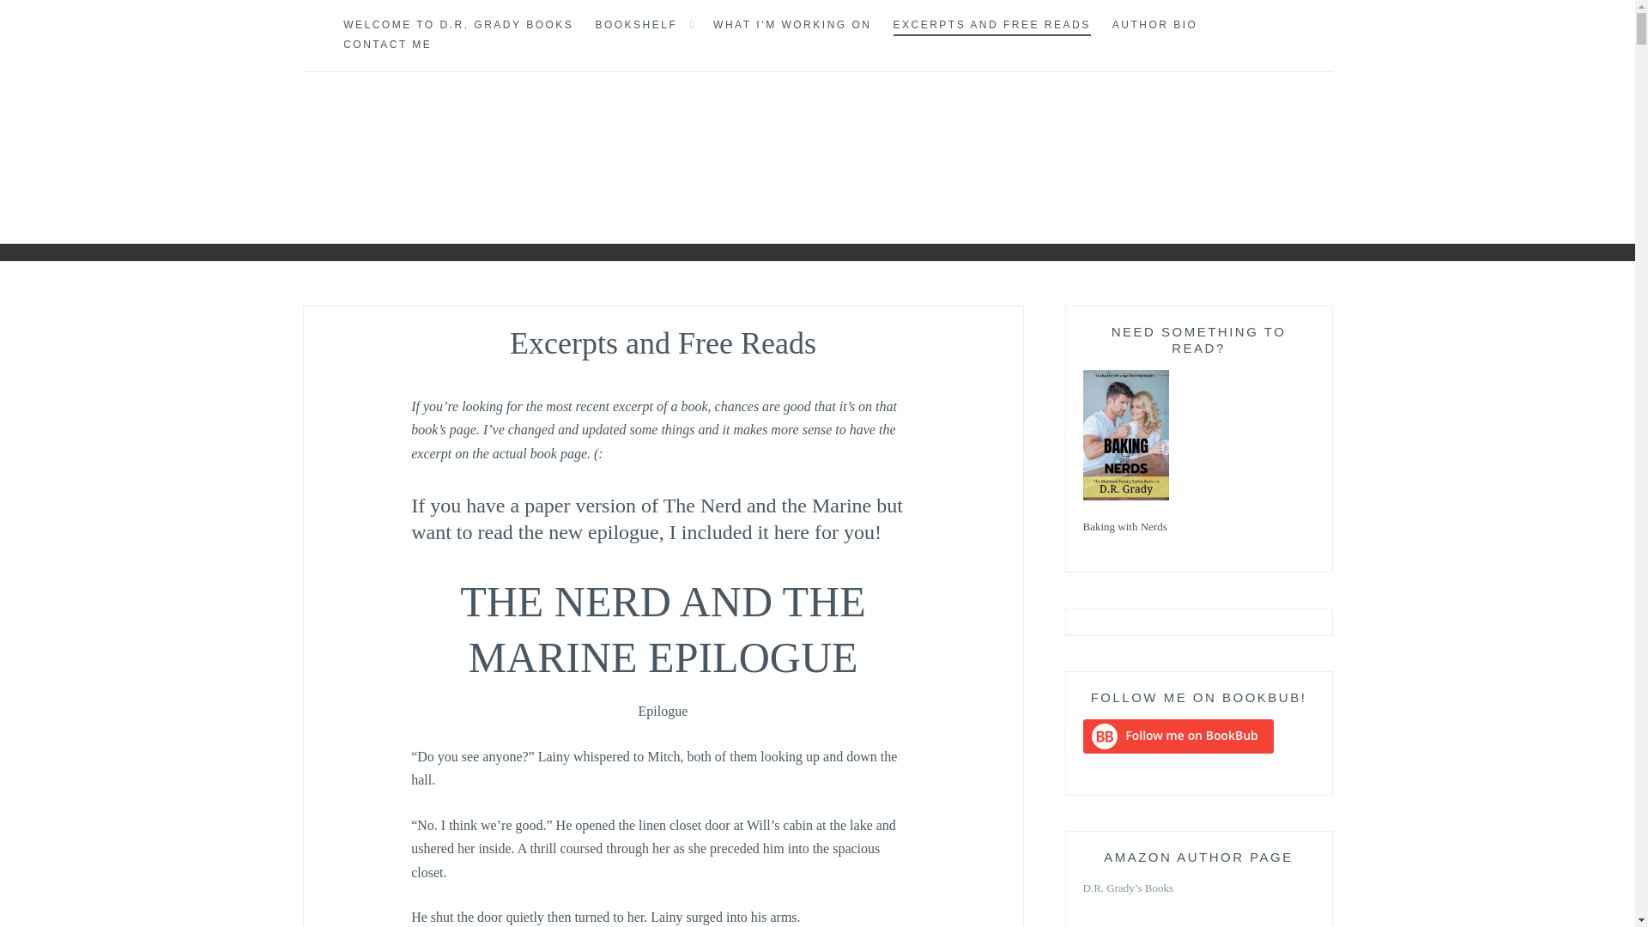  Describe the element at coordinates (221, 179) in the screenshot. I see `D.R. GRADY BOOKS` at that location.